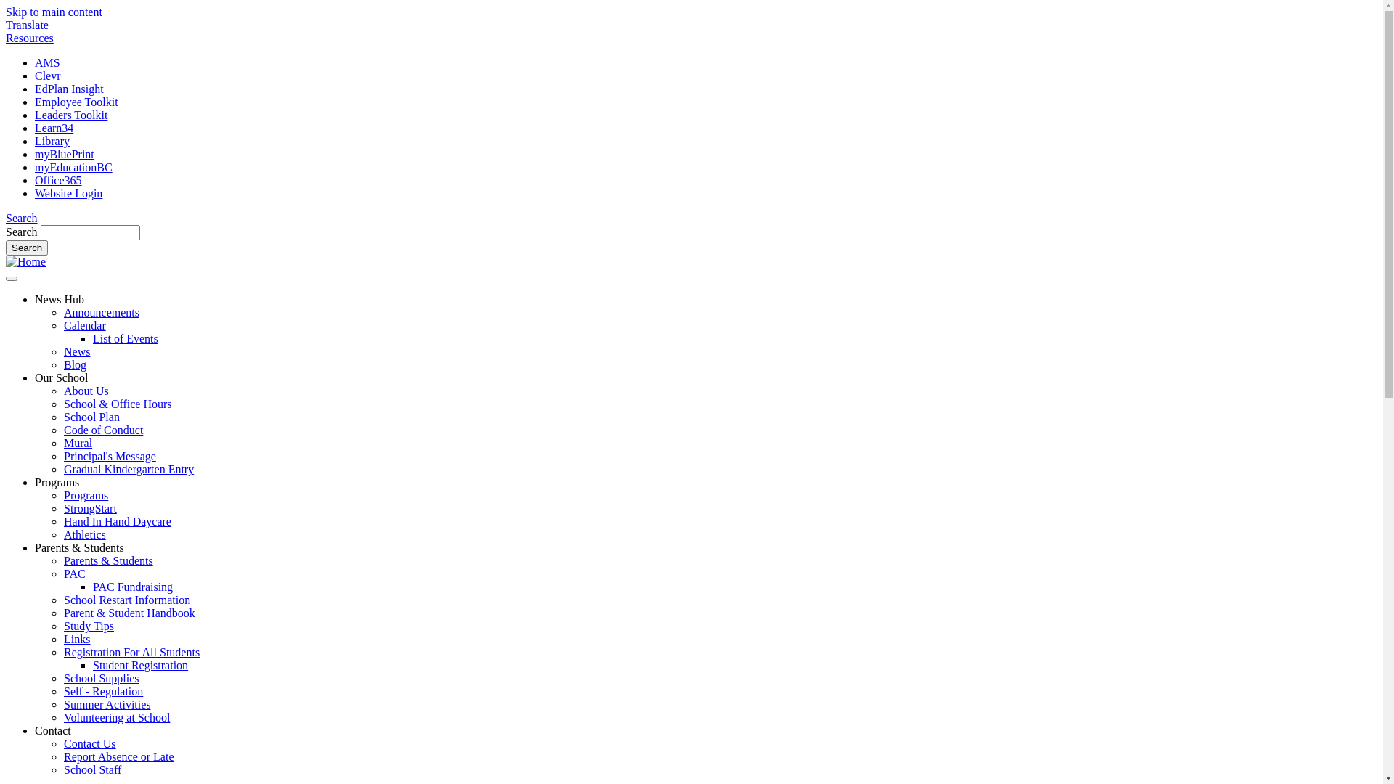  I want to click on Calendar, so click(85, 325).